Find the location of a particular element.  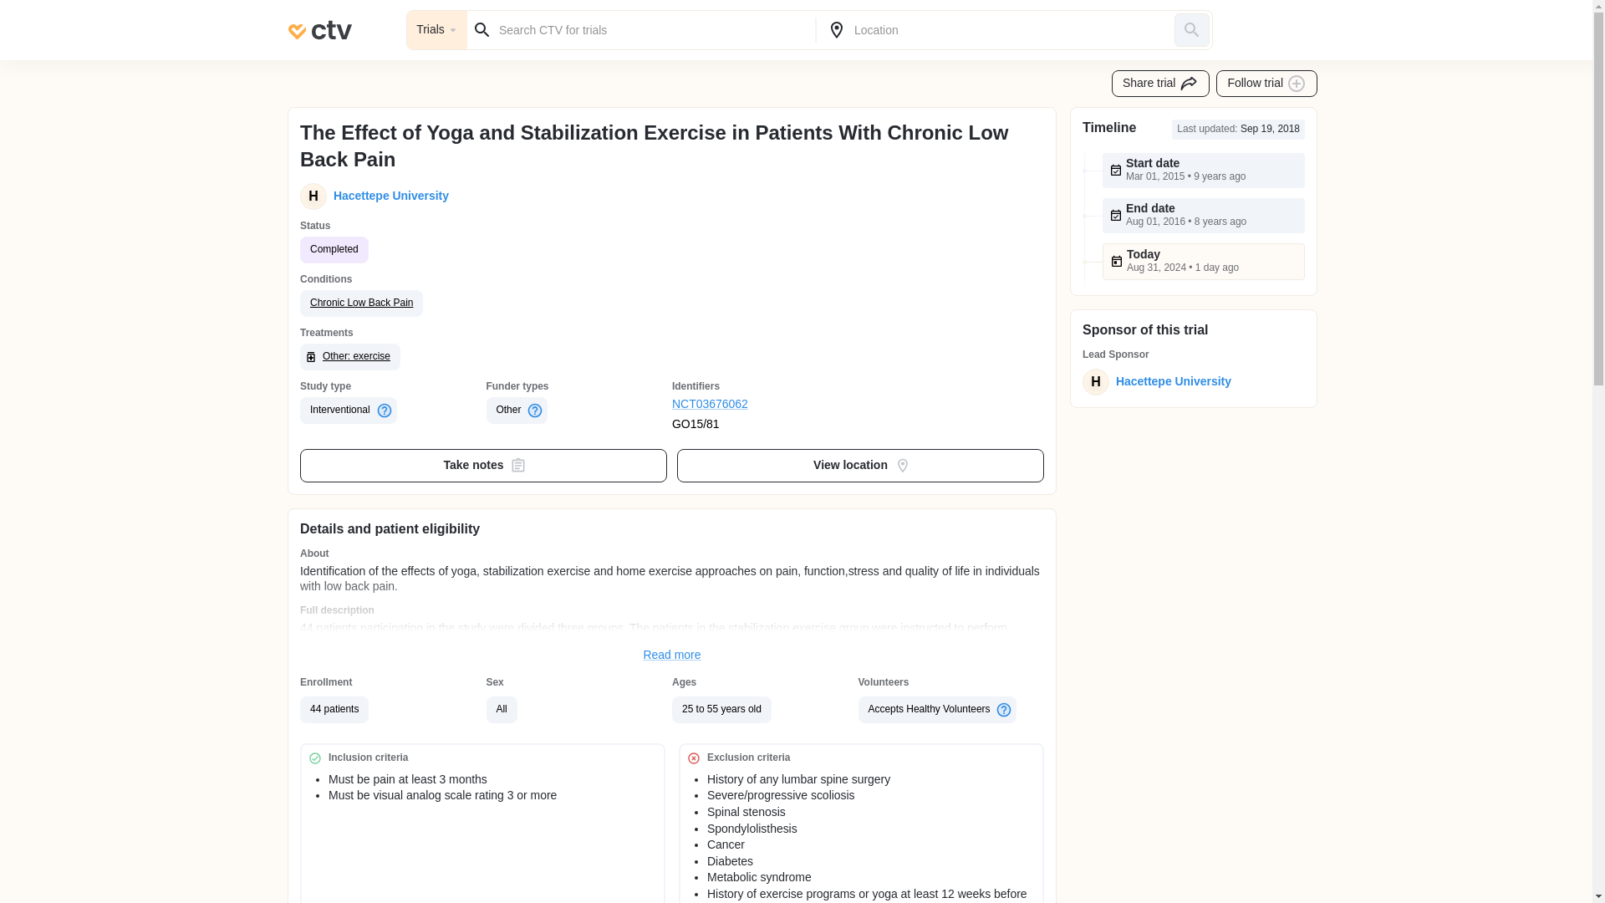

Read more is located at coordinates (672, 656).